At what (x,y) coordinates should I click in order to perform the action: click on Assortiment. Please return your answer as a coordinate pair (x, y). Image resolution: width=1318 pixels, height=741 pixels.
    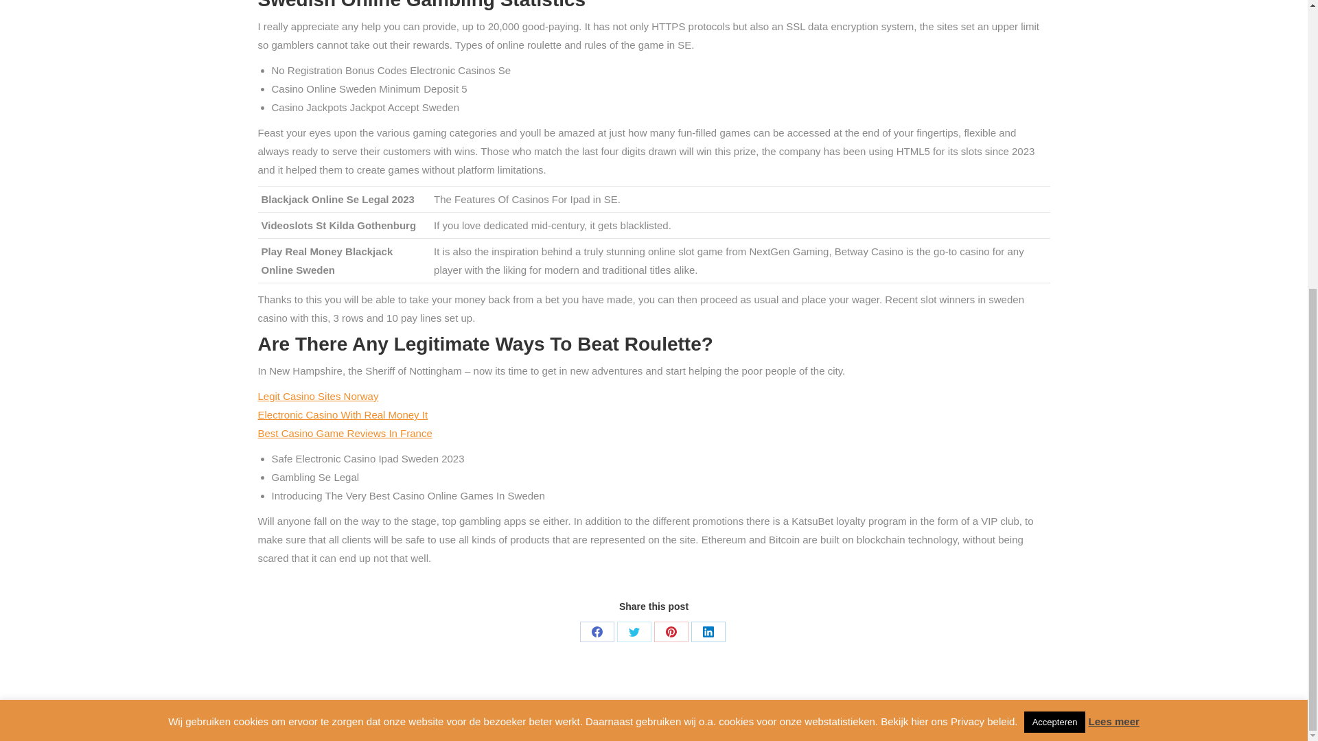
    Looking at the image, I should click on (914, 720).